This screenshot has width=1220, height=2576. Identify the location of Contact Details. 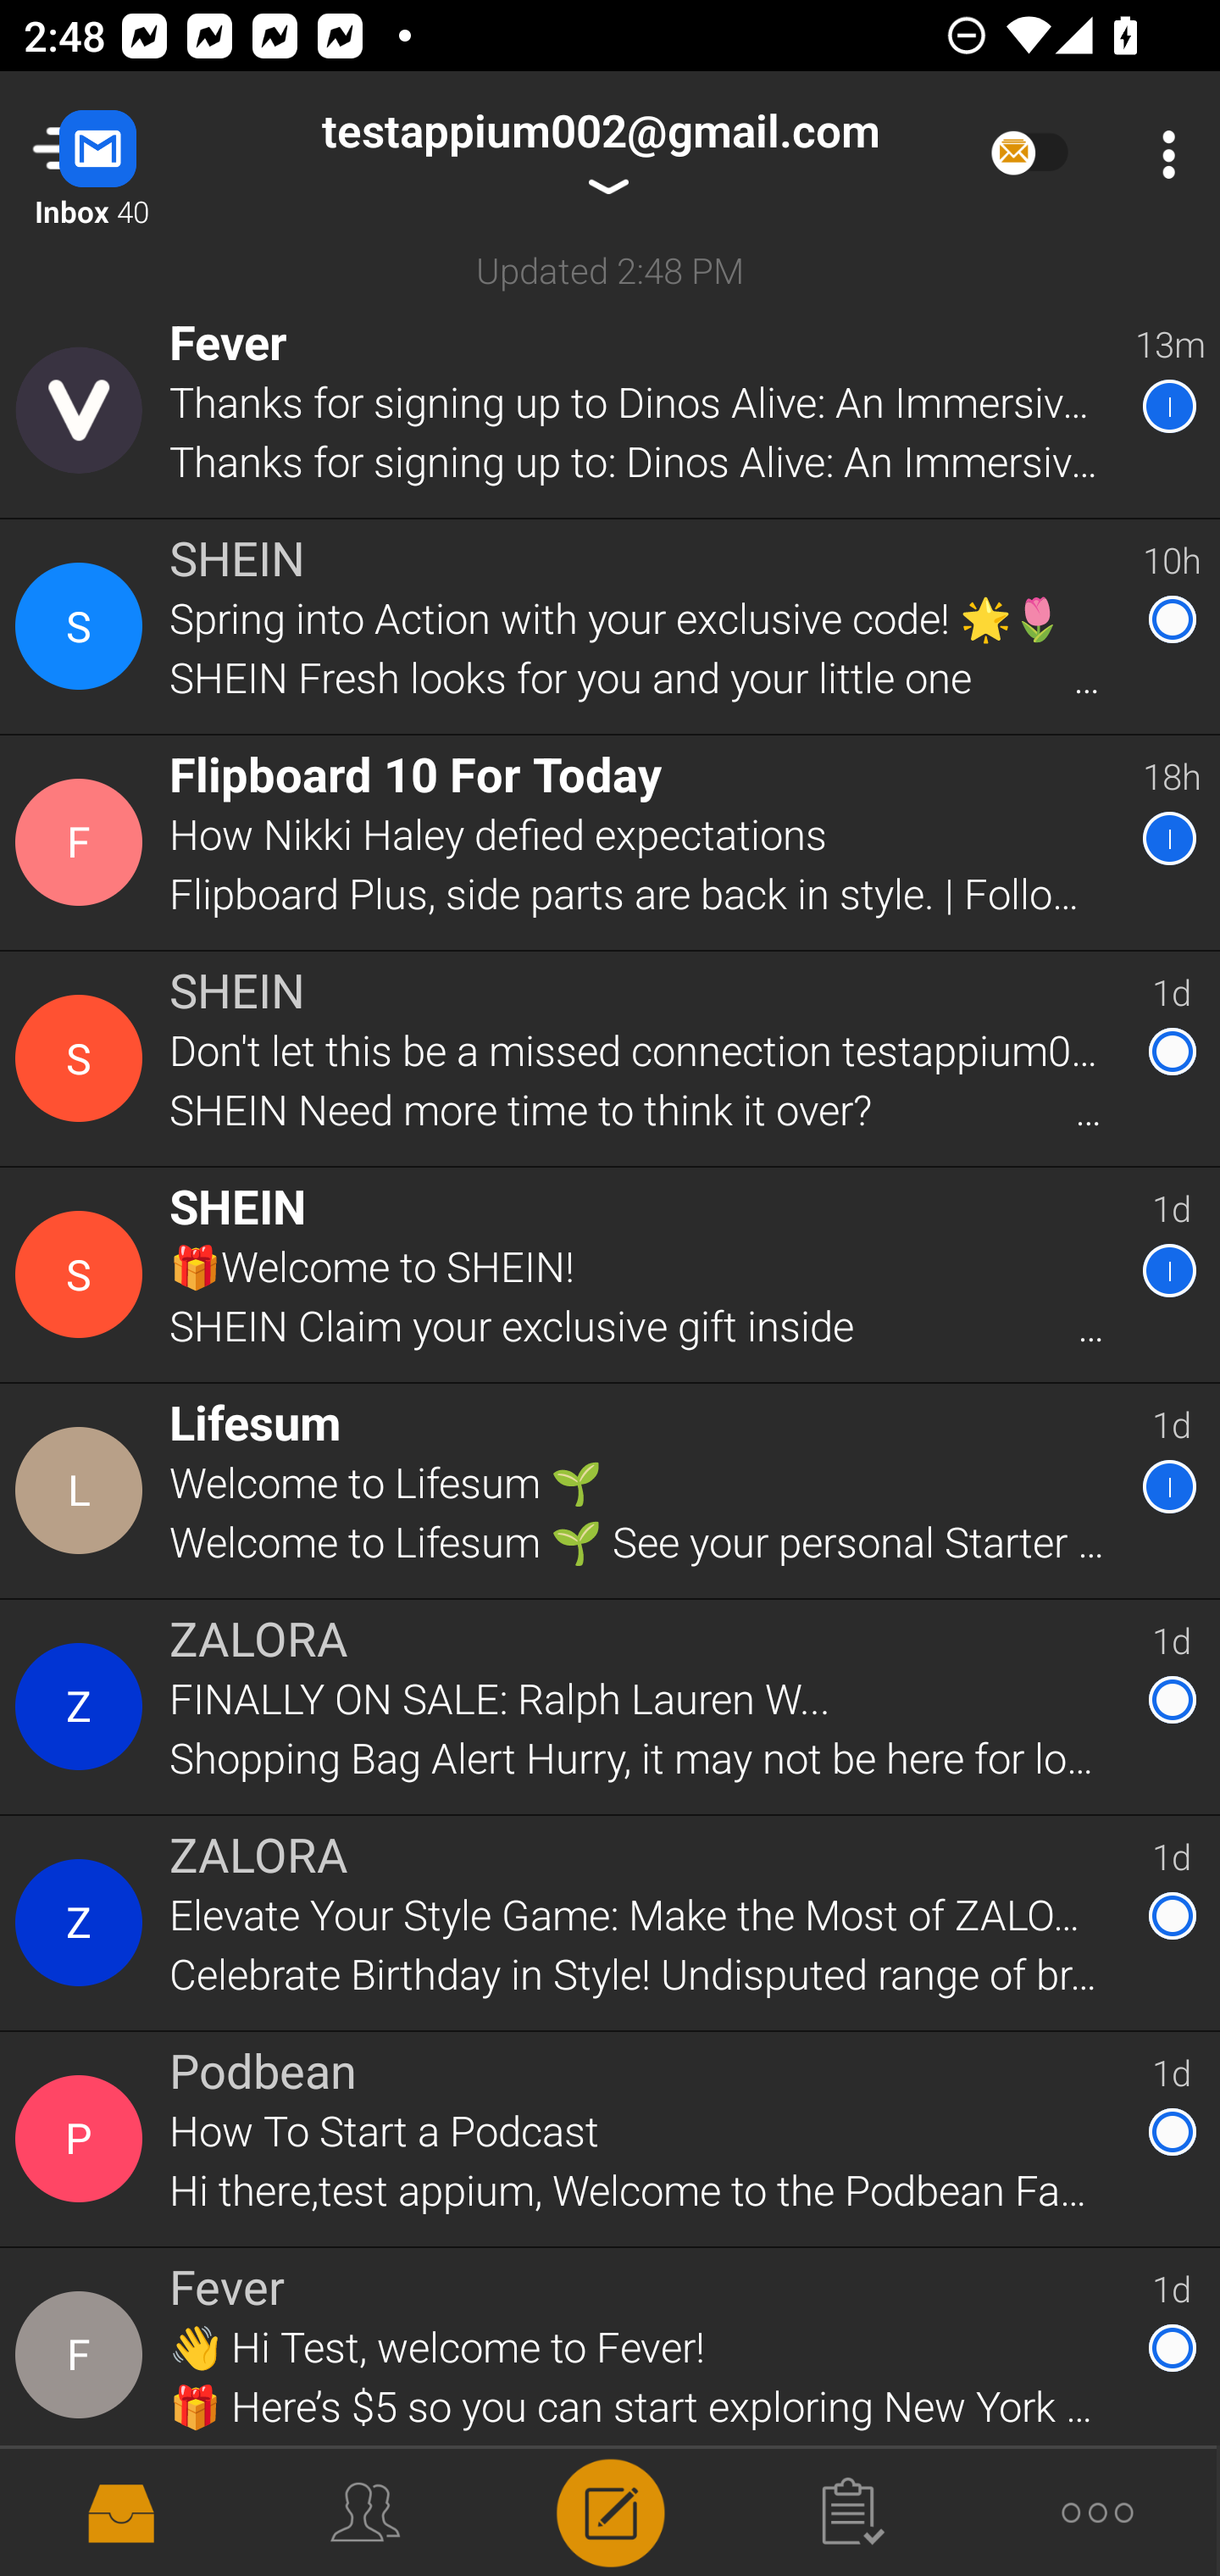
(83, 1923).